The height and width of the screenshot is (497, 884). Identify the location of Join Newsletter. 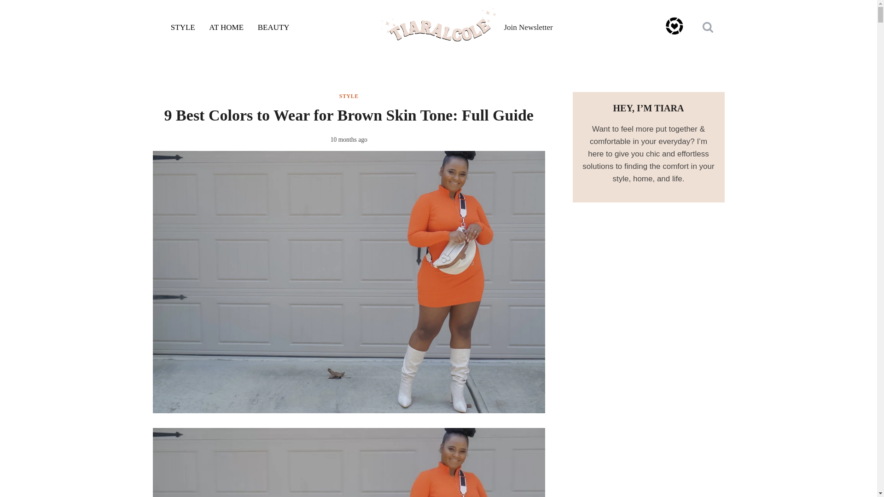
(528, 27).